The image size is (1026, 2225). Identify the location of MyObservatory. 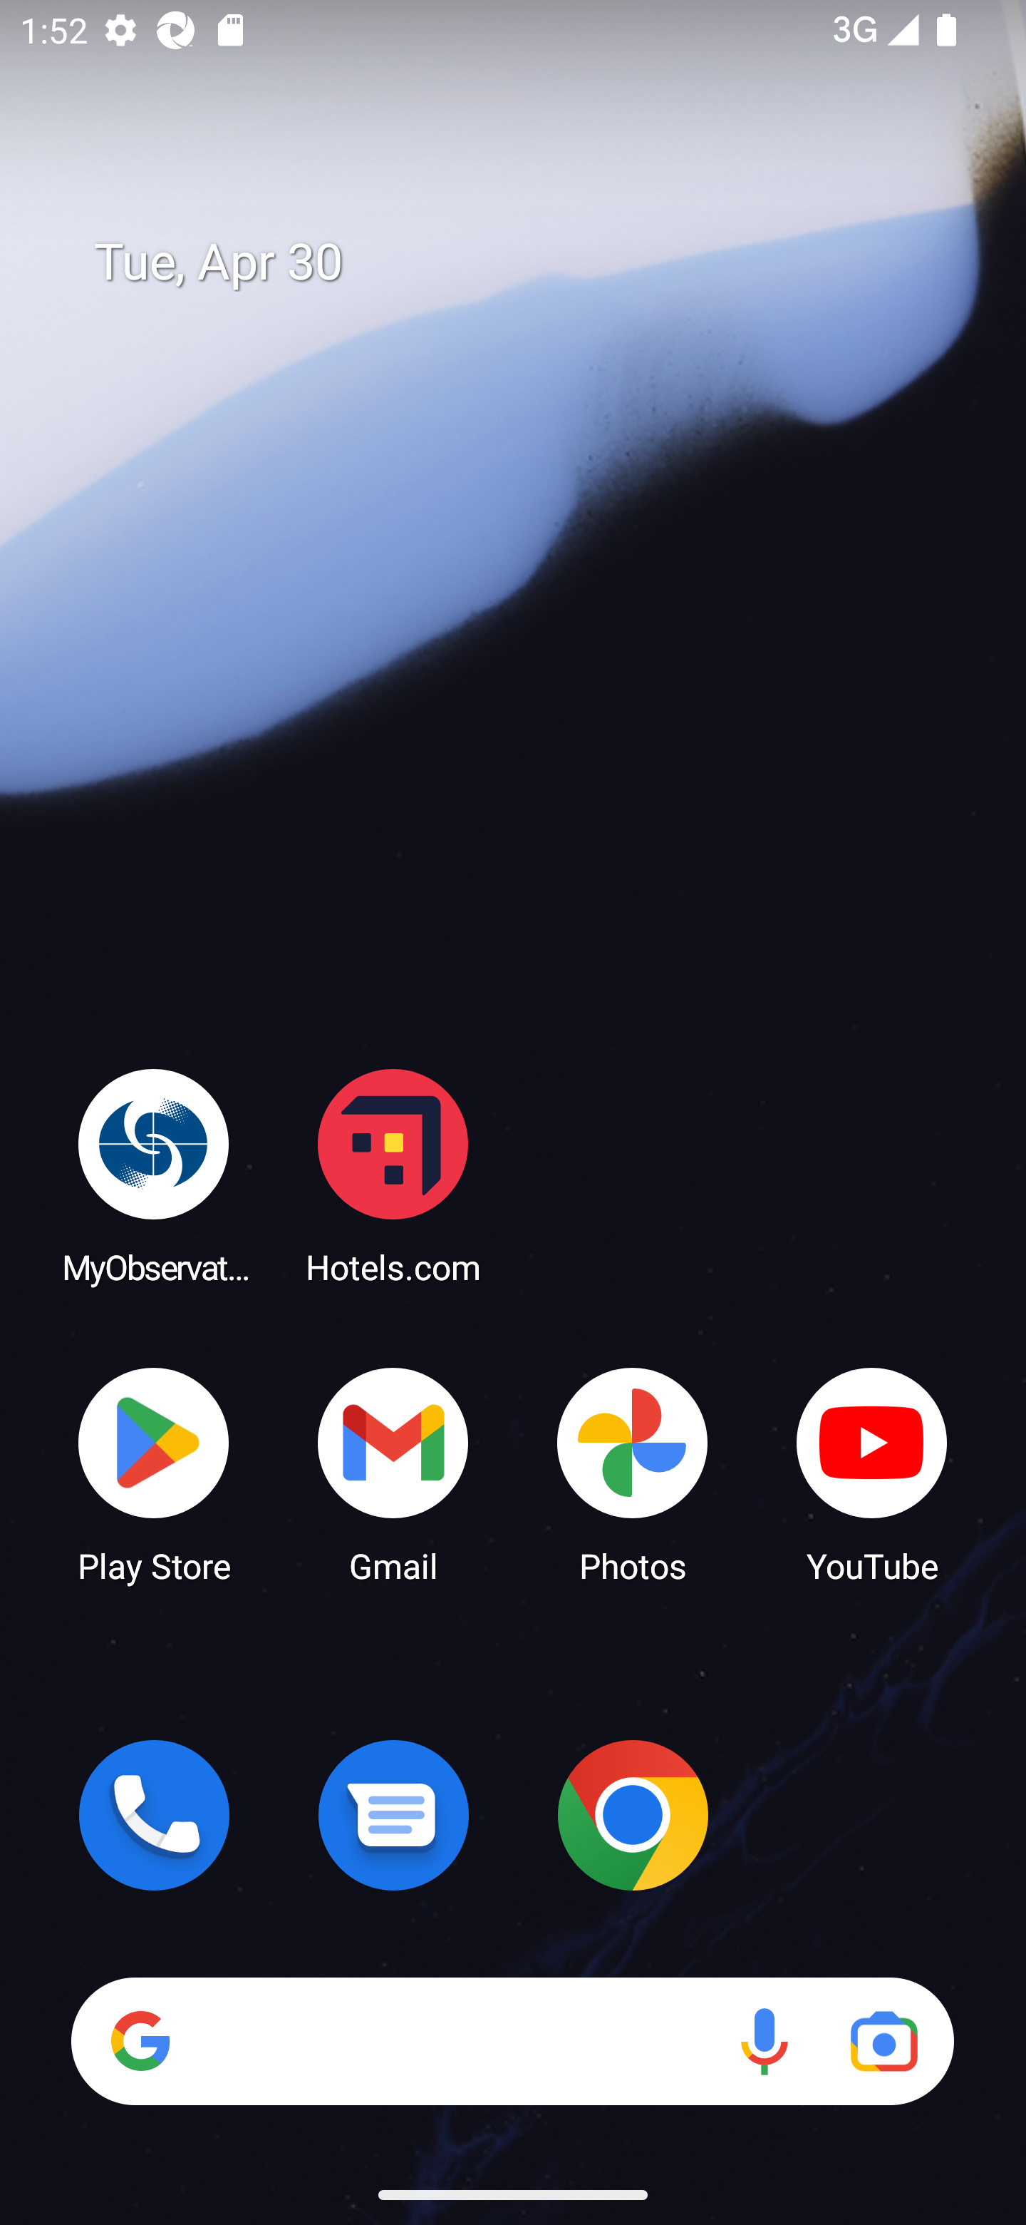
(154, 1175).